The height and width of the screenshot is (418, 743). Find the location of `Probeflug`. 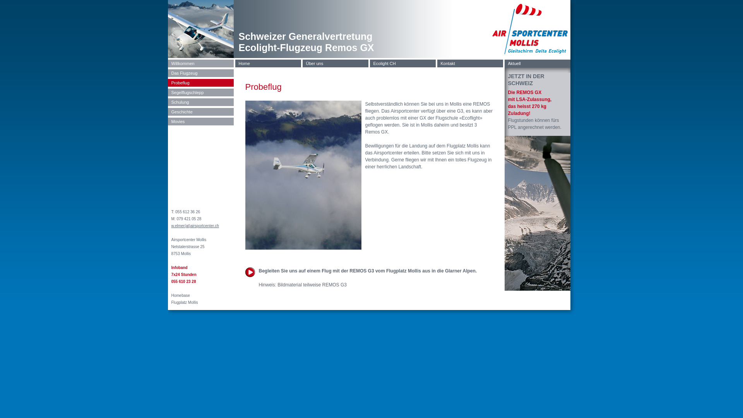

Probeflug is located at coordinates (201, 83).